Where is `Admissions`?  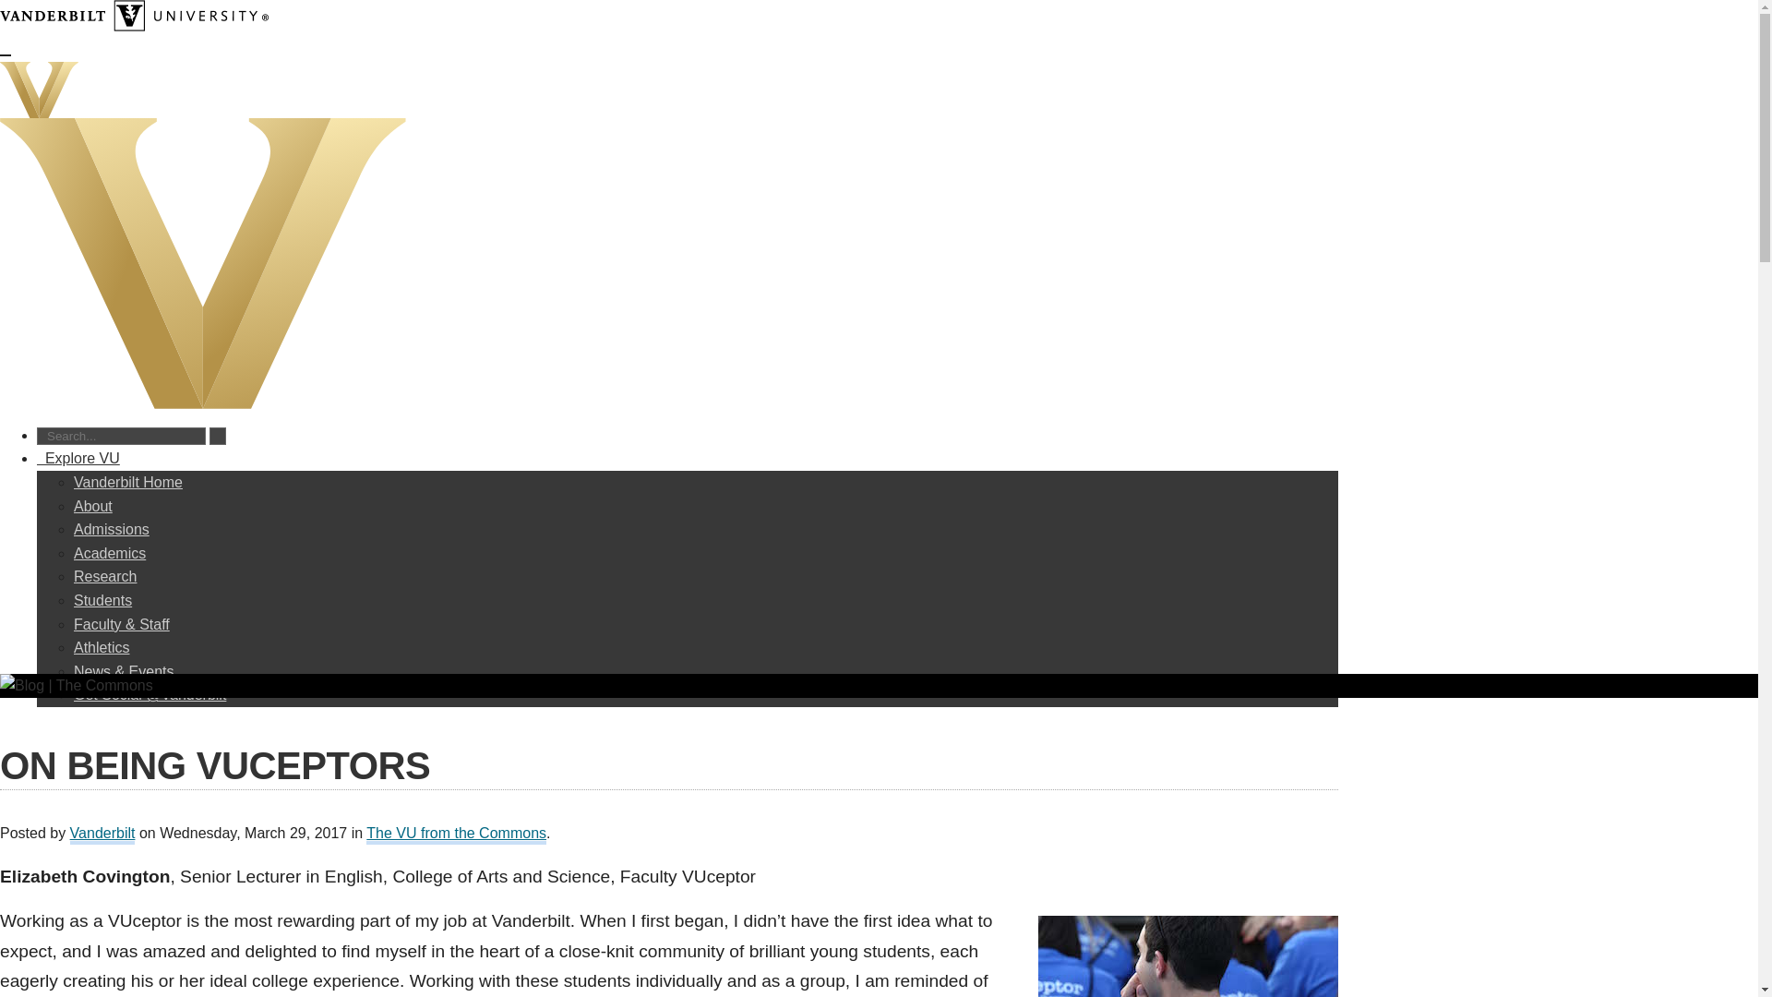 Admissions is located at coordinates (111, 529).